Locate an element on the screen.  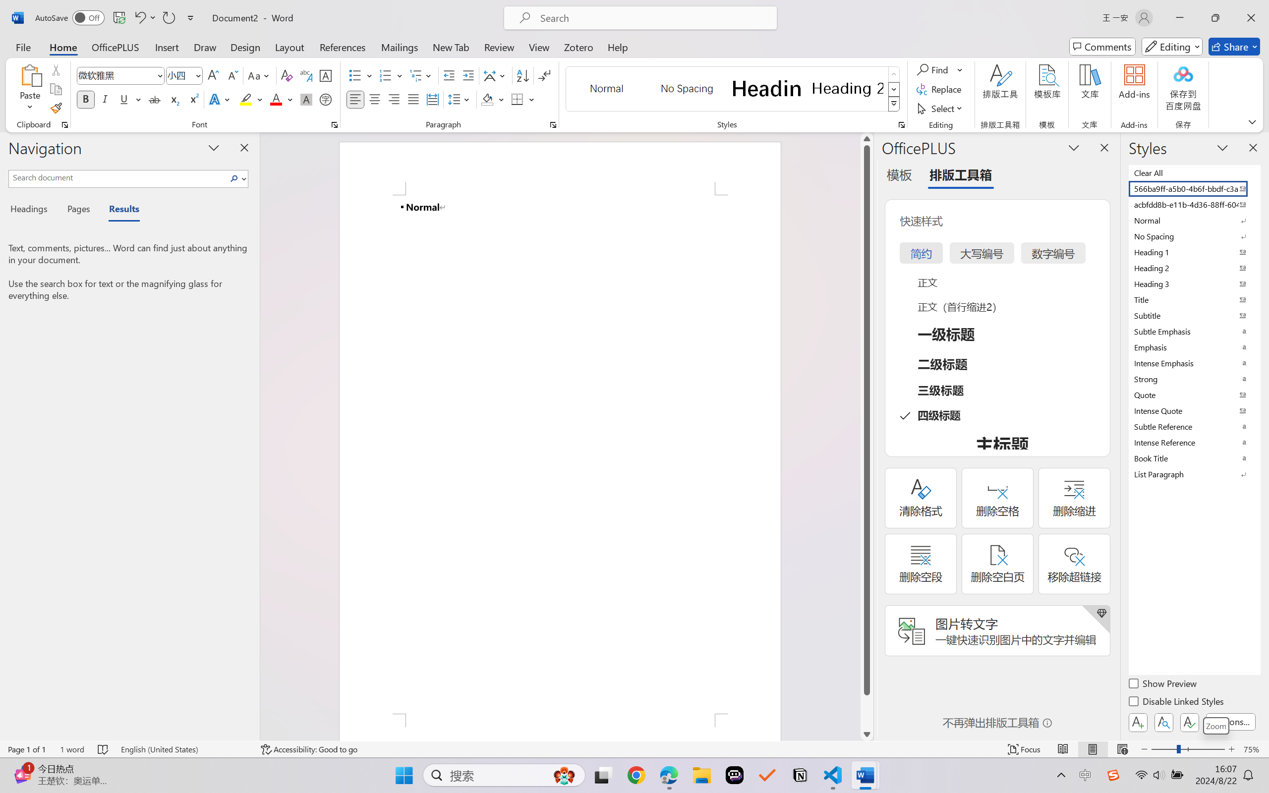
Page down is located at coordinates (866, 712).